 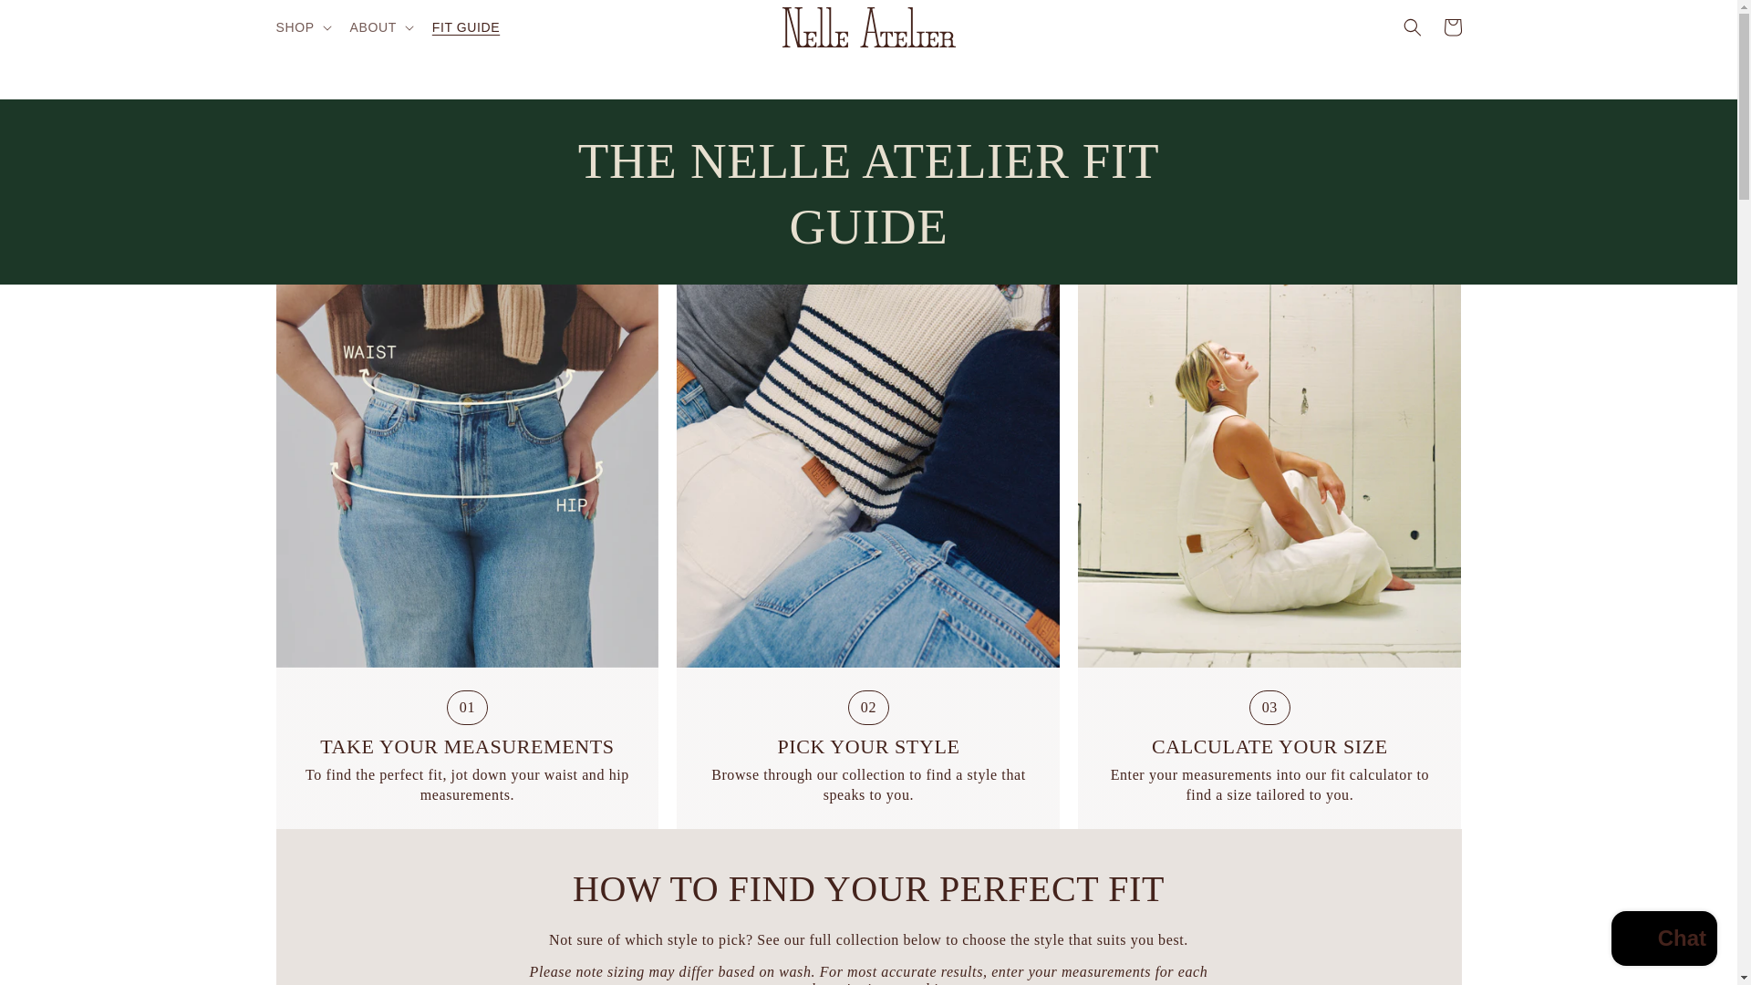 I want to click on Cart, so click(x=1452, y=26).